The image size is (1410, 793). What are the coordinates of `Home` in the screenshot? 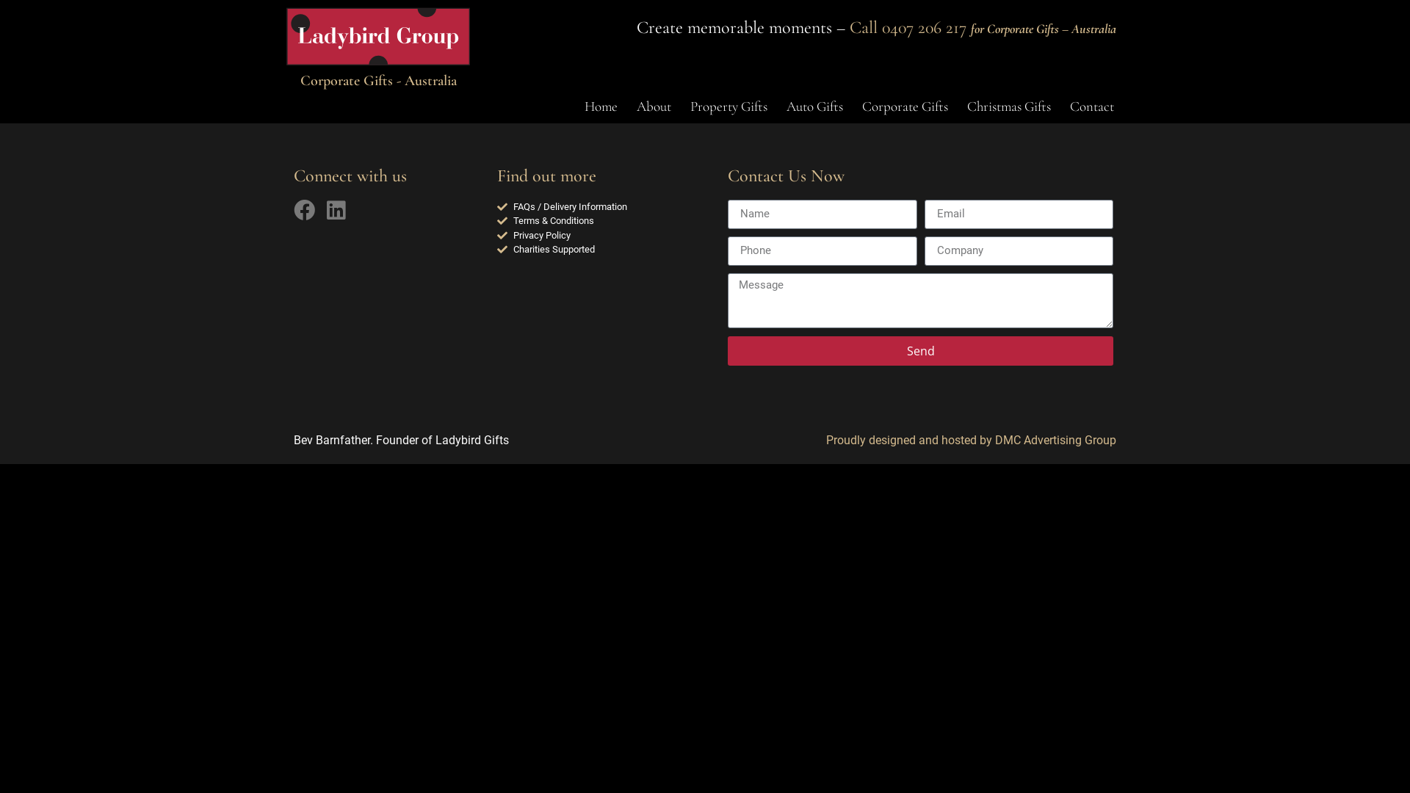 It's located at (601, 106).